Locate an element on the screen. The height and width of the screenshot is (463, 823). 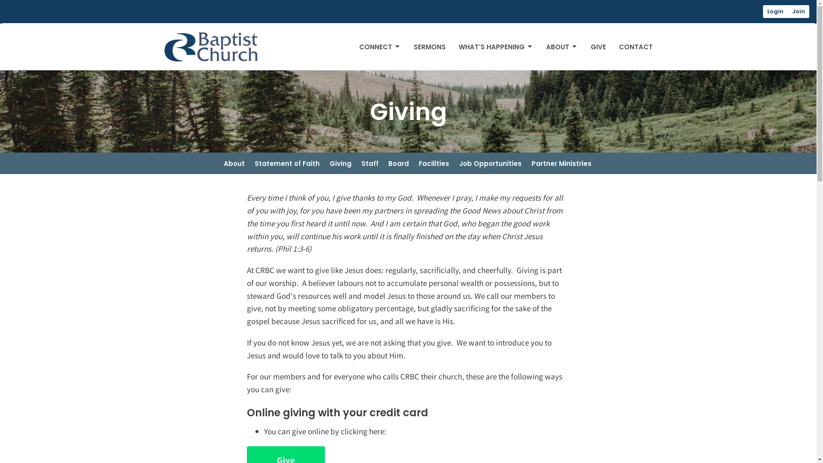
Statement of Faith is located at coordinates (287, 163).